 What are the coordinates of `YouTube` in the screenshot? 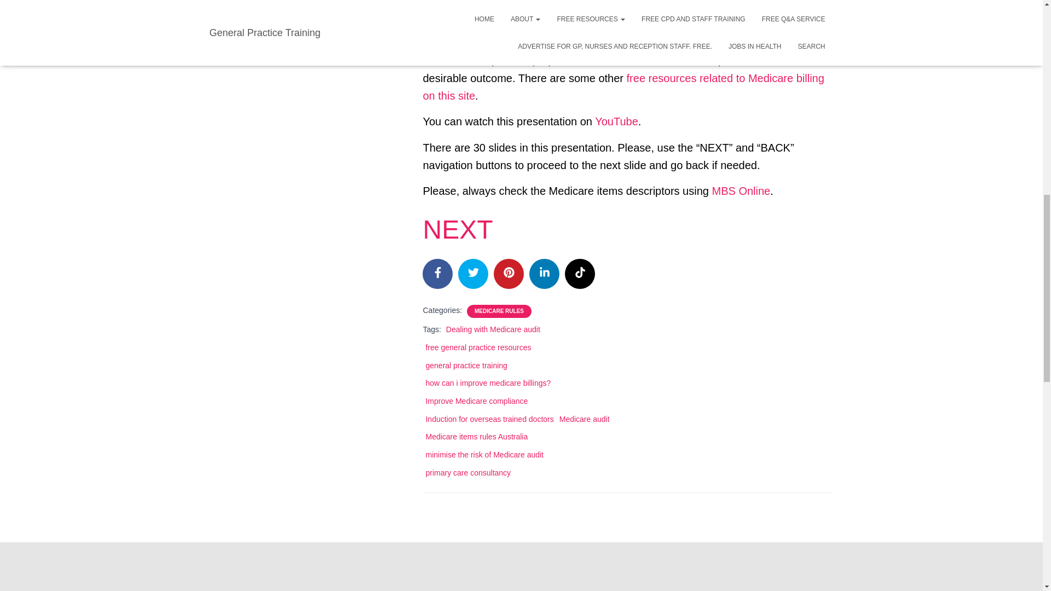 It's located at (616, 121).